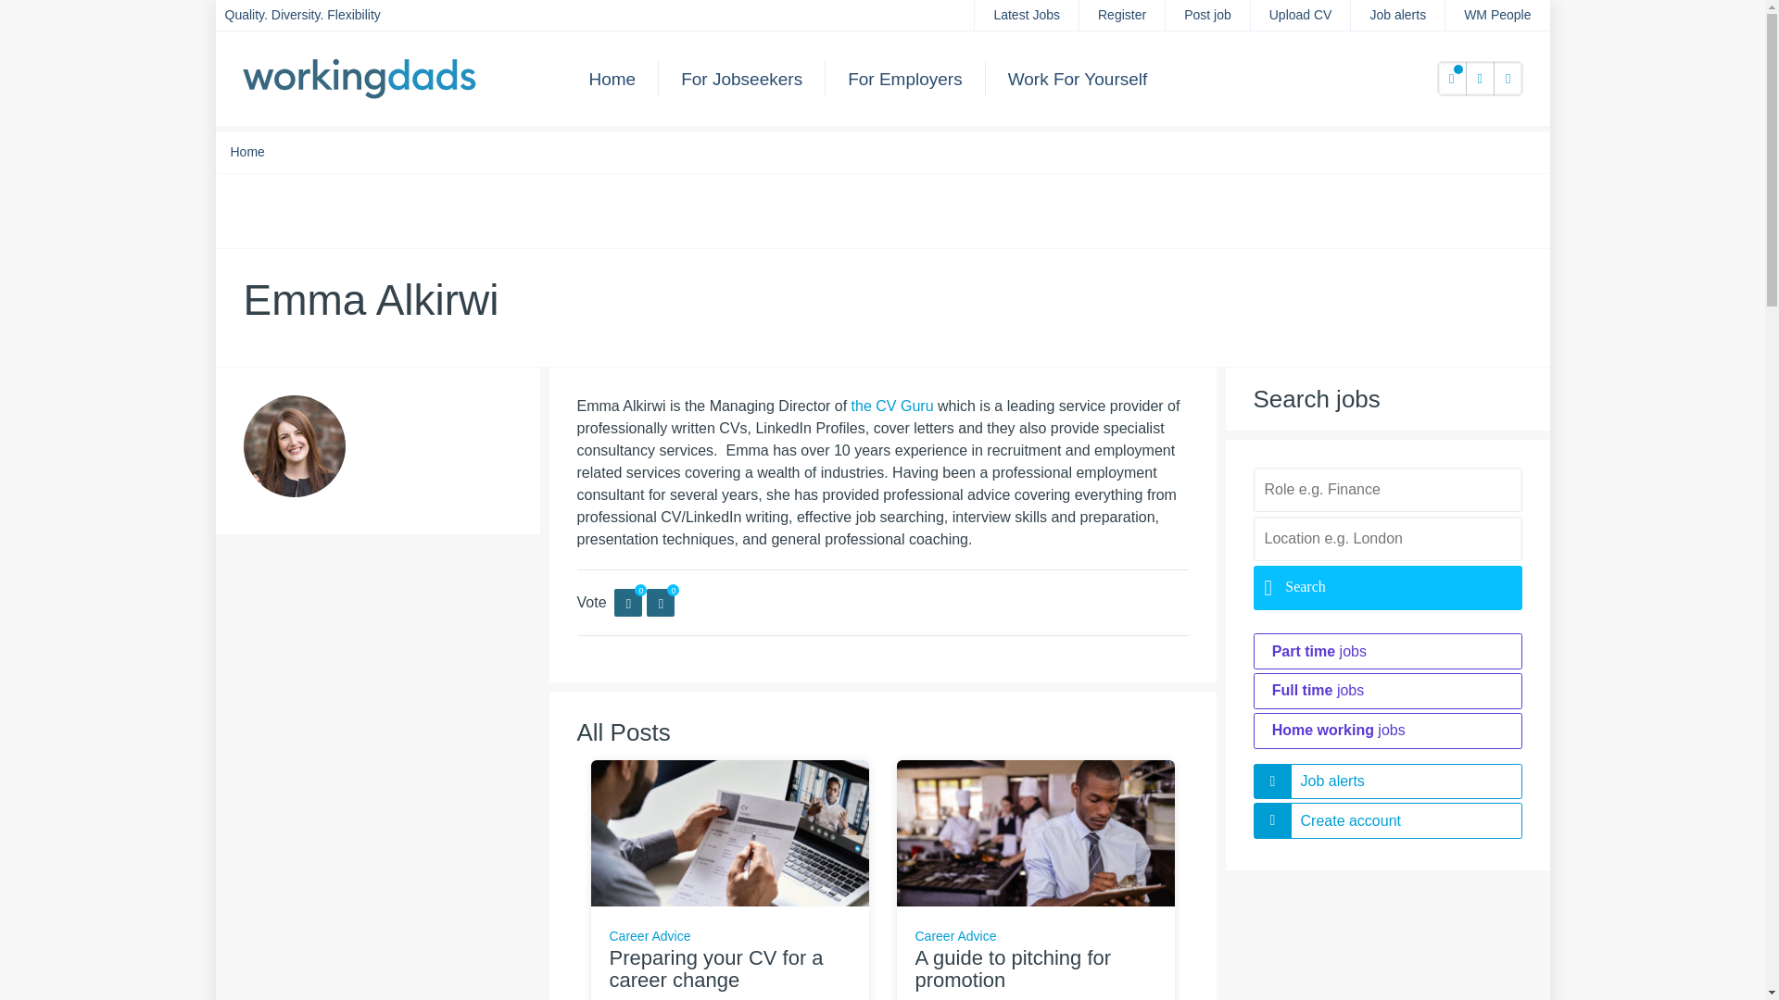  Describe the element at coordinates (1497, 15) in the screenshot. I see `WM People` at that location.